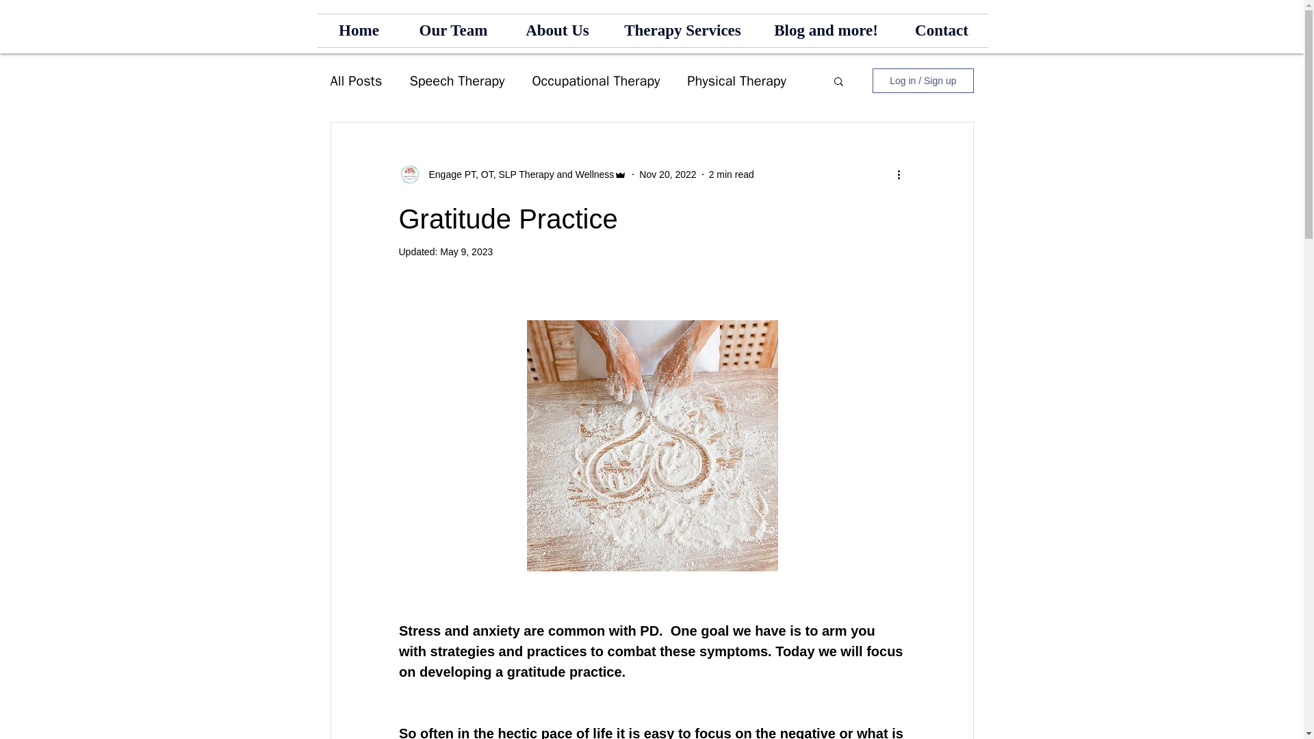 This screenshot has width=1314, height=739. What do you see at coordinates (453, 30) in the screenshot?
I see `Our Team` at bounding box center [453, 30].